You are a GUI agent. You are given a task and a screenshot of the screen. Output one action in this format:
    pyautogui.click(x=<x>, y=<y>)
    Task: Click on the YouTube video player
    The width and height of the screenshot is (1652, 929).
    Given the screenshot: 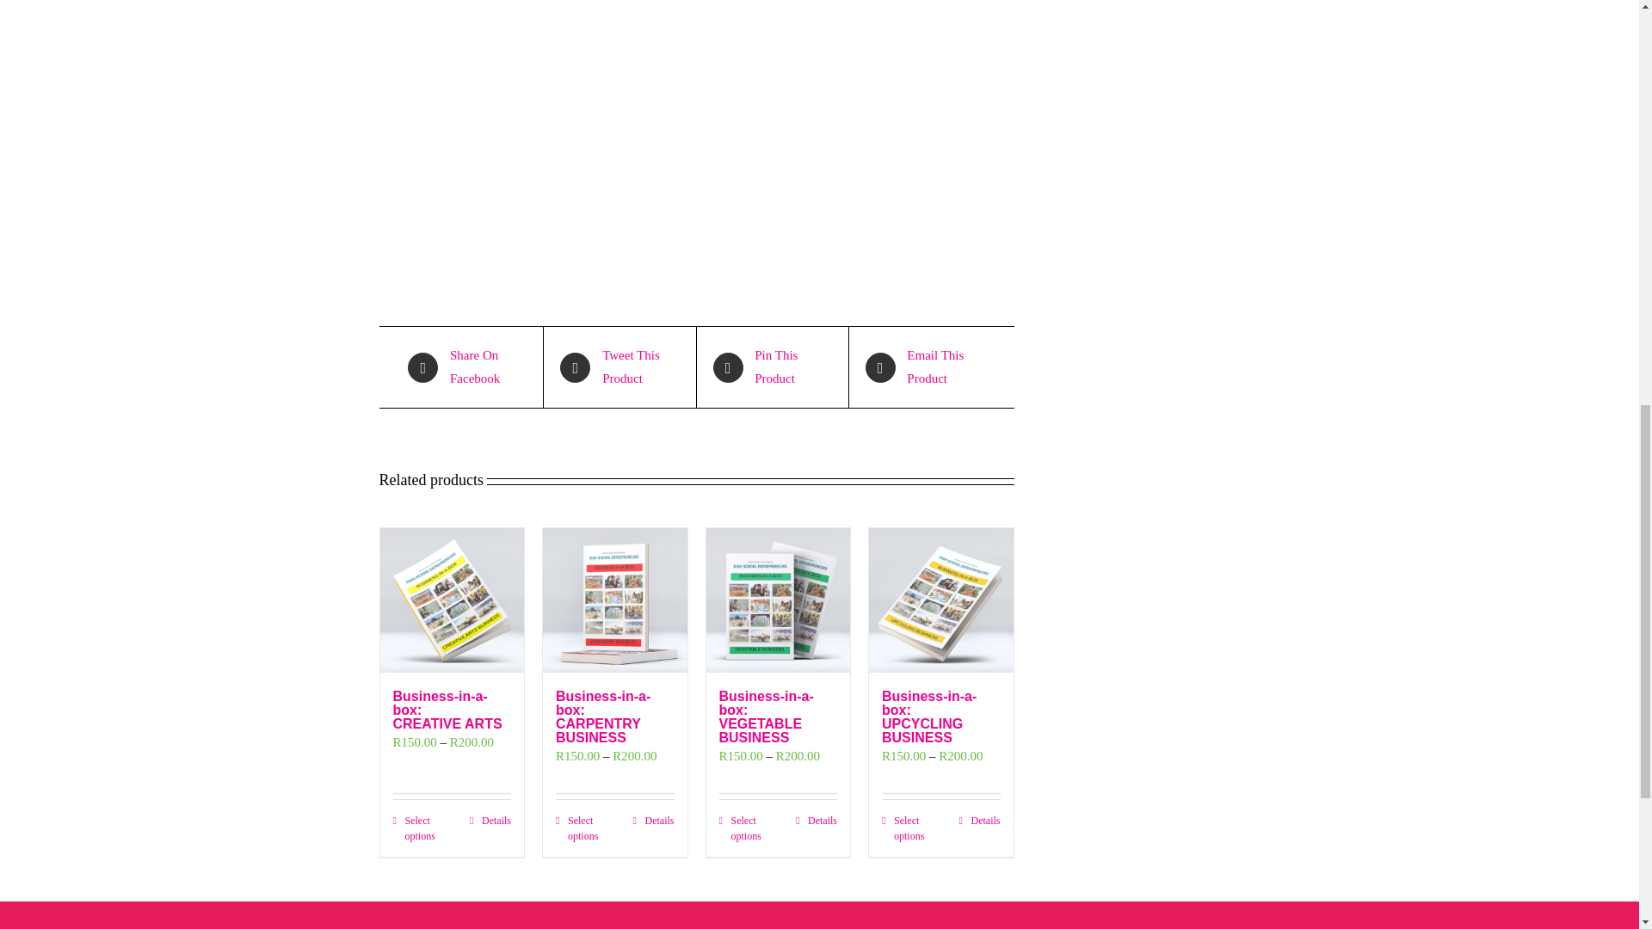 What is the action you would take?
    pyautogui.click(x=654, y=107)
    